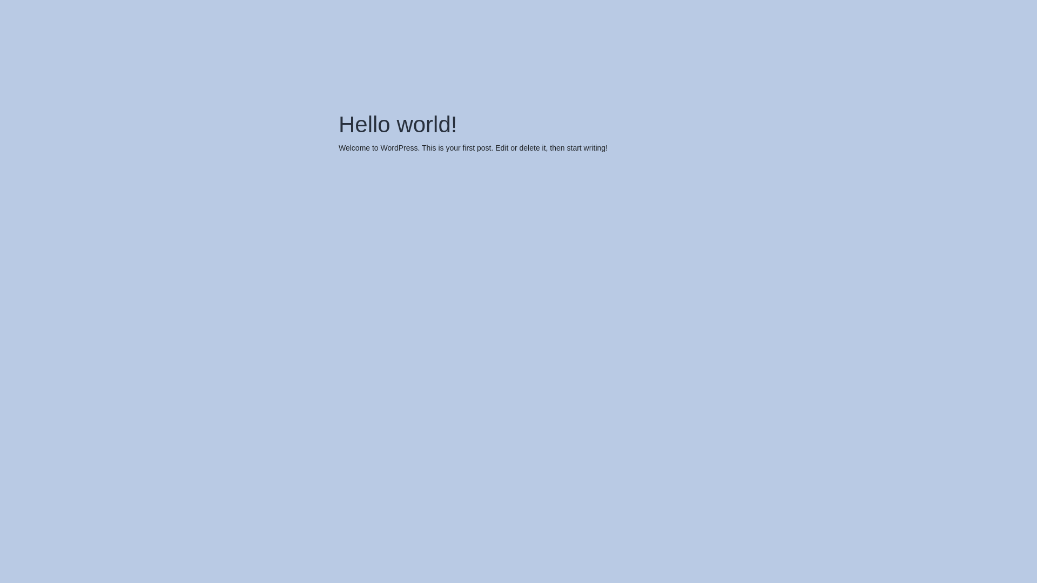  Describe the element at coordinates (398, 124) in the screenshot. I see `Hello world!` at that location.